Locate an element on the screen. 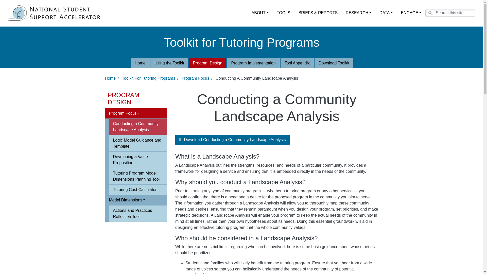  ENGAGE is located at coordinates (411, 13).